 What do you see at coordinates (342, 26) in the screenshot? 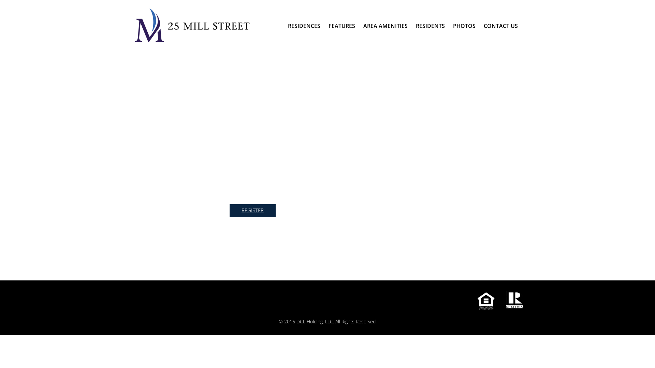
I see `FEATURES` at bounding box center [342, 26].